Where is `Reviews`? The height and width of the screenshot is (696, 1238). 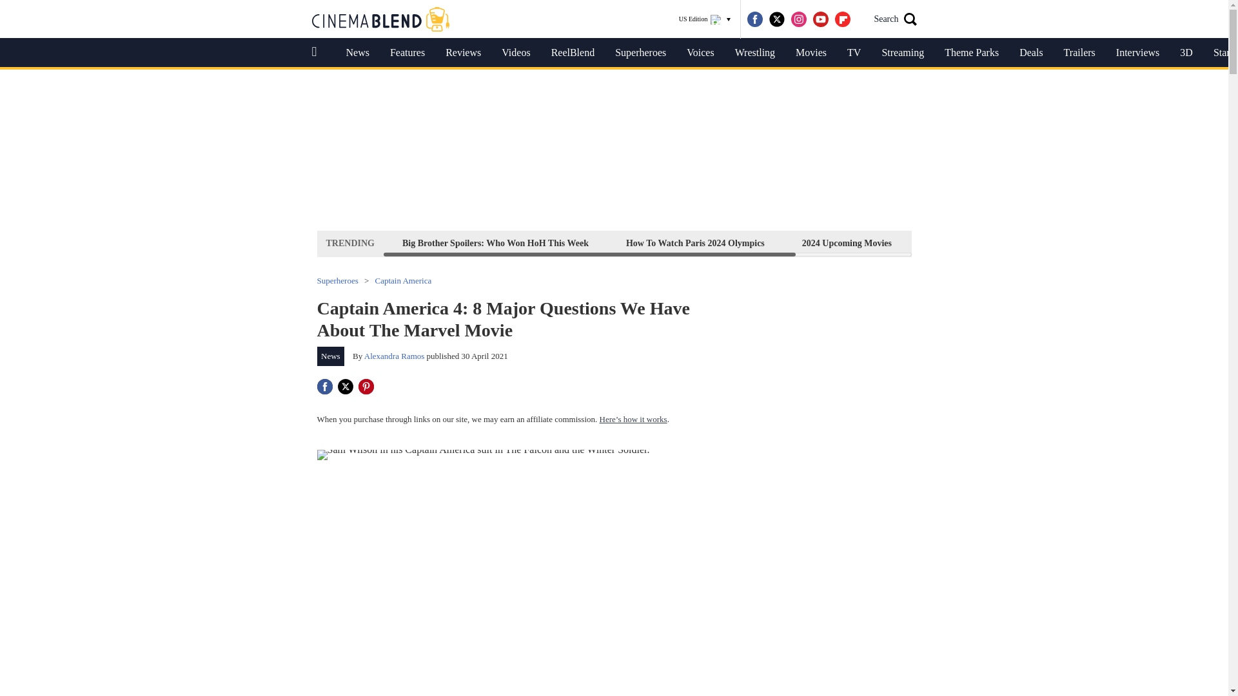 Reviews is located at coordinates (463, 53).